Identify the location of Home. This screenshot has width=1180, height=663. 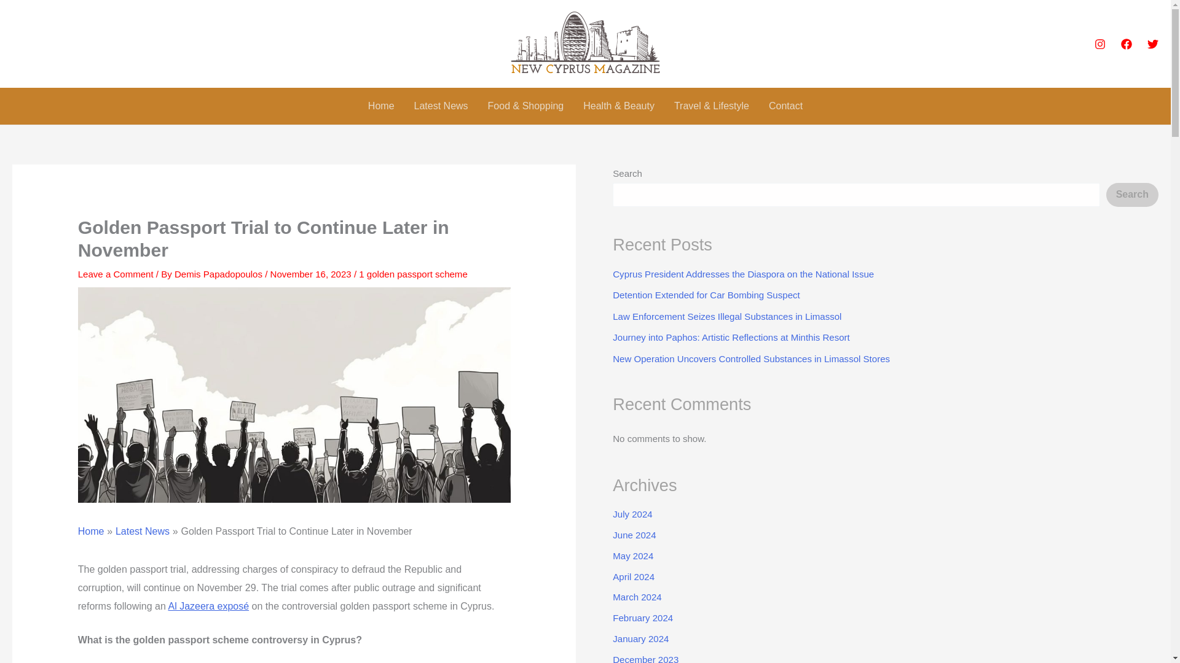
(381, 106).